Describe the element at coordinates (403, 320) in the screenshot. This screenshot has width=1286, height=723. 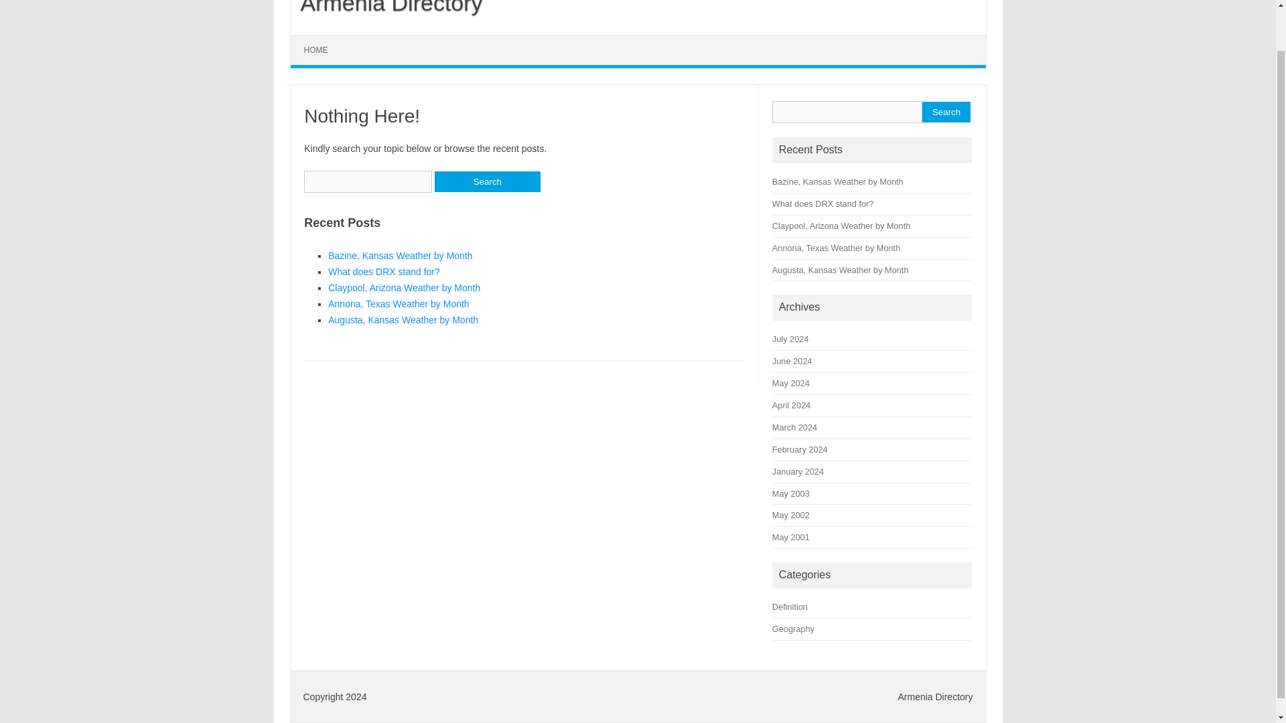
I see `Augusta, Kansas Weather by Month` at that location.